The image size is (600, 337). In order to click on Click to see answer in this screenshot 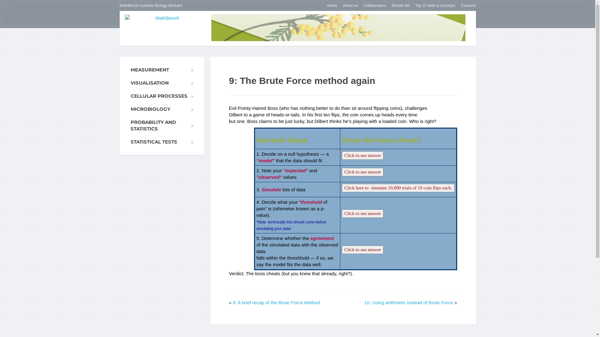, I will do `click(362, 213)`.